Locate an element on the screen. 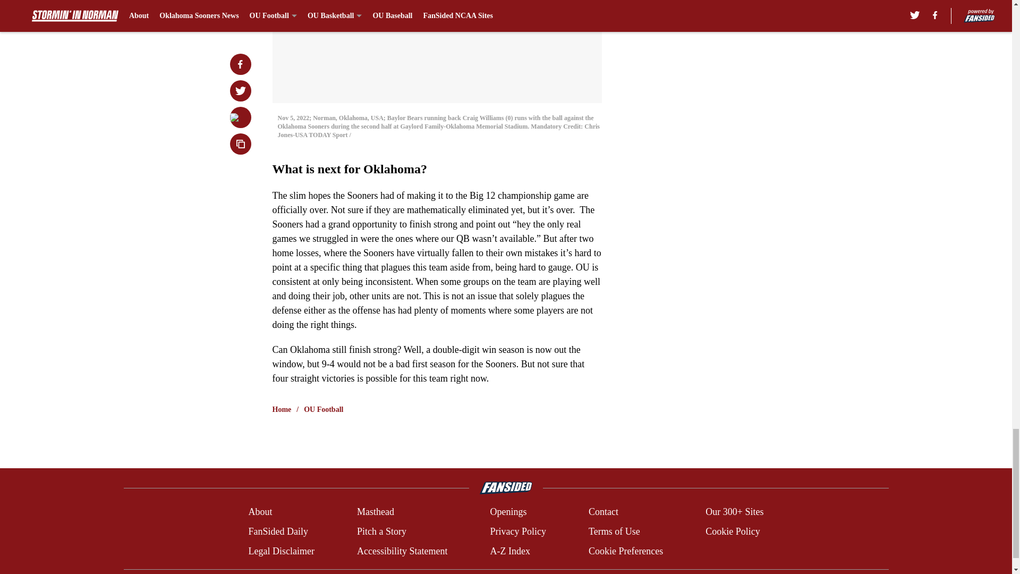 This screenshot has height=574, width=1020. OU Football is located at coordinates (323, 409).